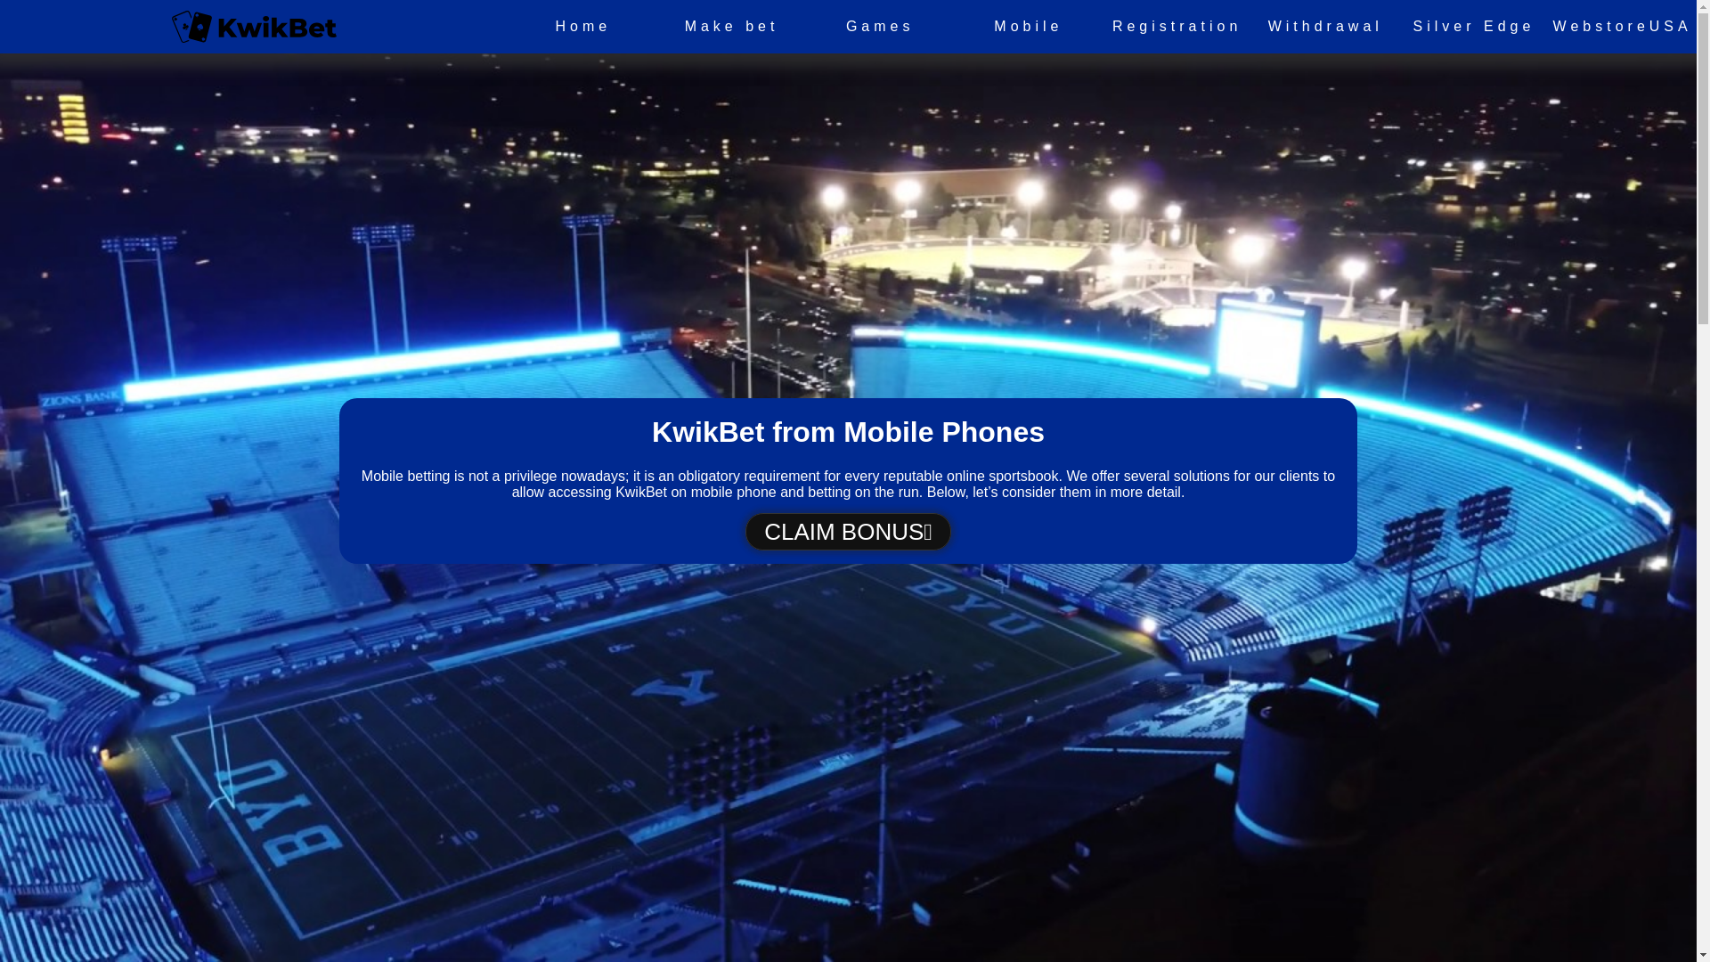 Image resolution: width=1710 pixels, height=962 pixels. Describe the element at coordinates (1475, 26) in the screenshot. I see `Silver Edge` at that location.